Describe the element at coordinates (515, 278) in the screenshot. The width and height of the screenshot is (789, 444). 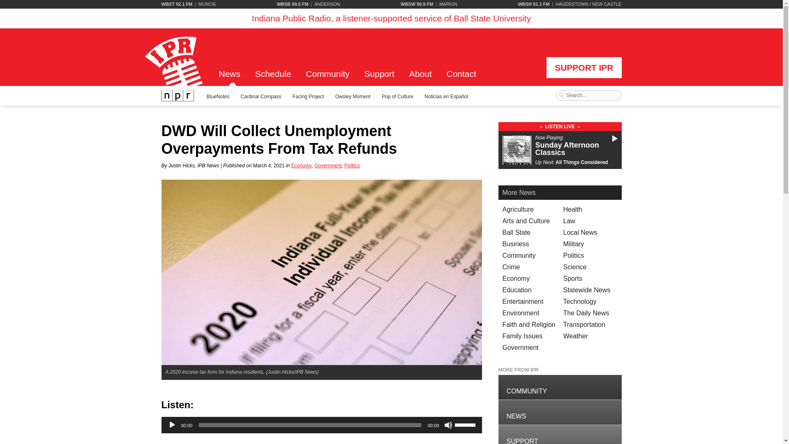
I see `Economy` at that location.